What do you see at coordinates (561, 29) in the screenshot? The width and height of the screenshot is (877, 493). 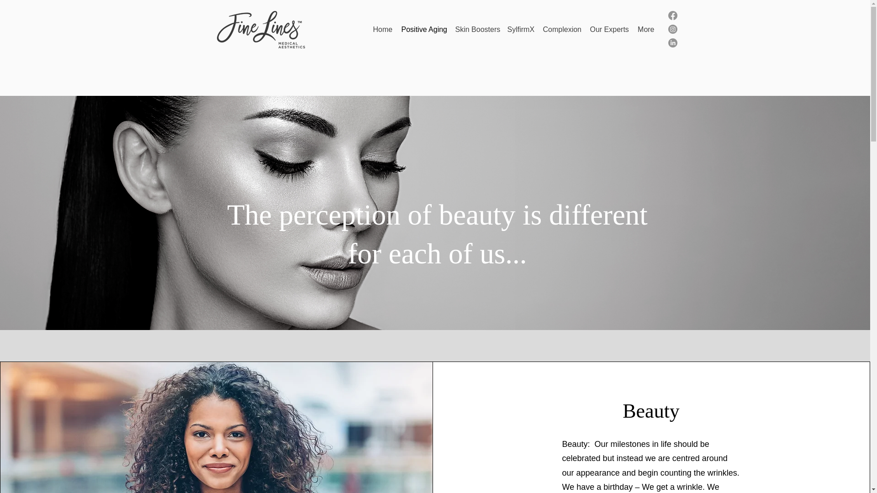 I see `Complexion` at bounding box center [561, 29].